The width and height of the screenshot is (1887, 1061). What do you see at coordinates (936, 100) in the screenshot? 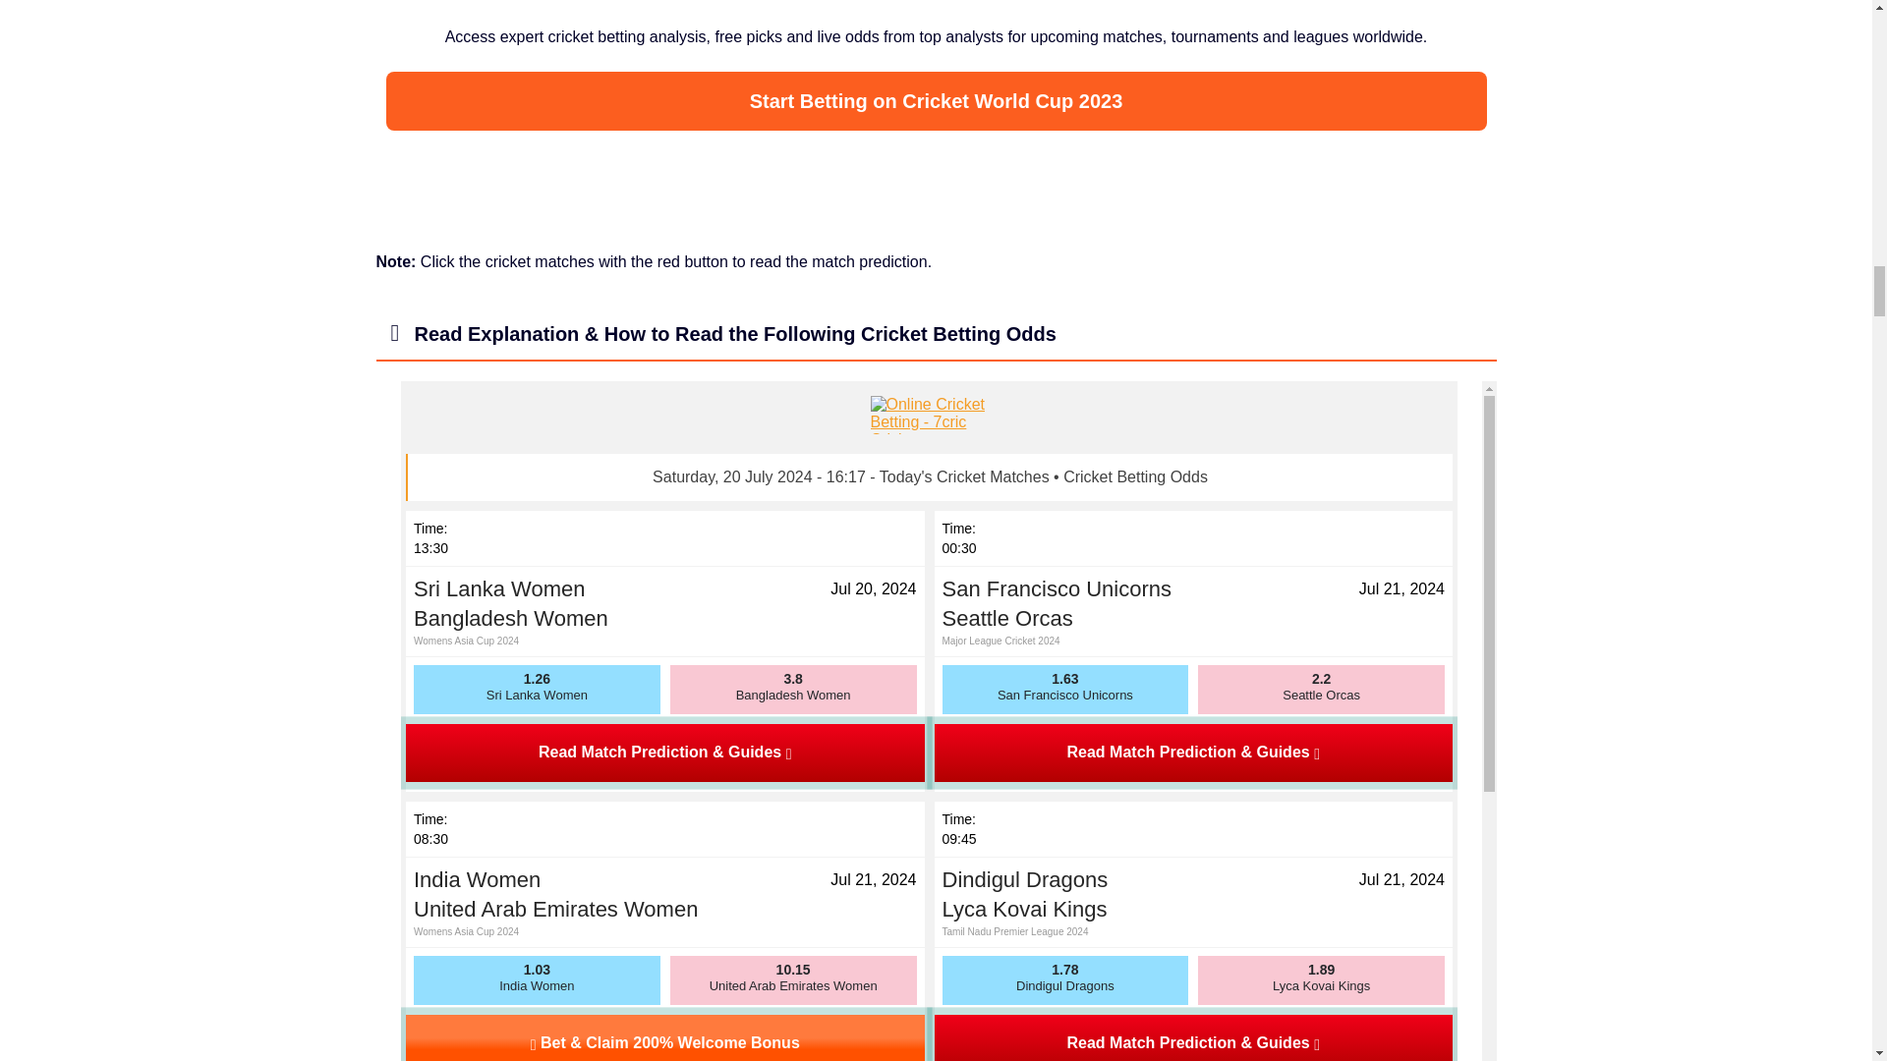
I see `Start Betting on Cricket World Cup 2023` at bounding box center [936, 100].